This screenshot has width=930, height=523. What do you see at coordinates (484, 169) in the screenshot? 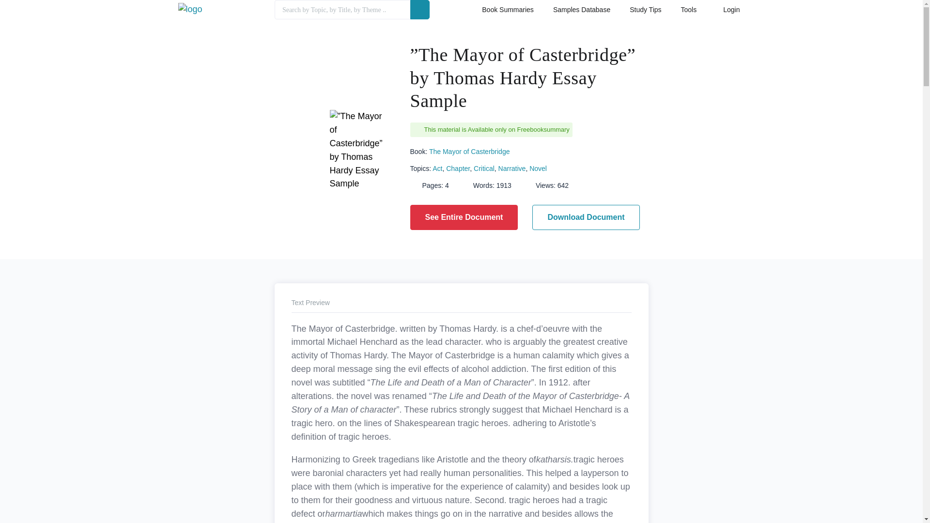
I see `Critical` at bounding box center [484, 169].